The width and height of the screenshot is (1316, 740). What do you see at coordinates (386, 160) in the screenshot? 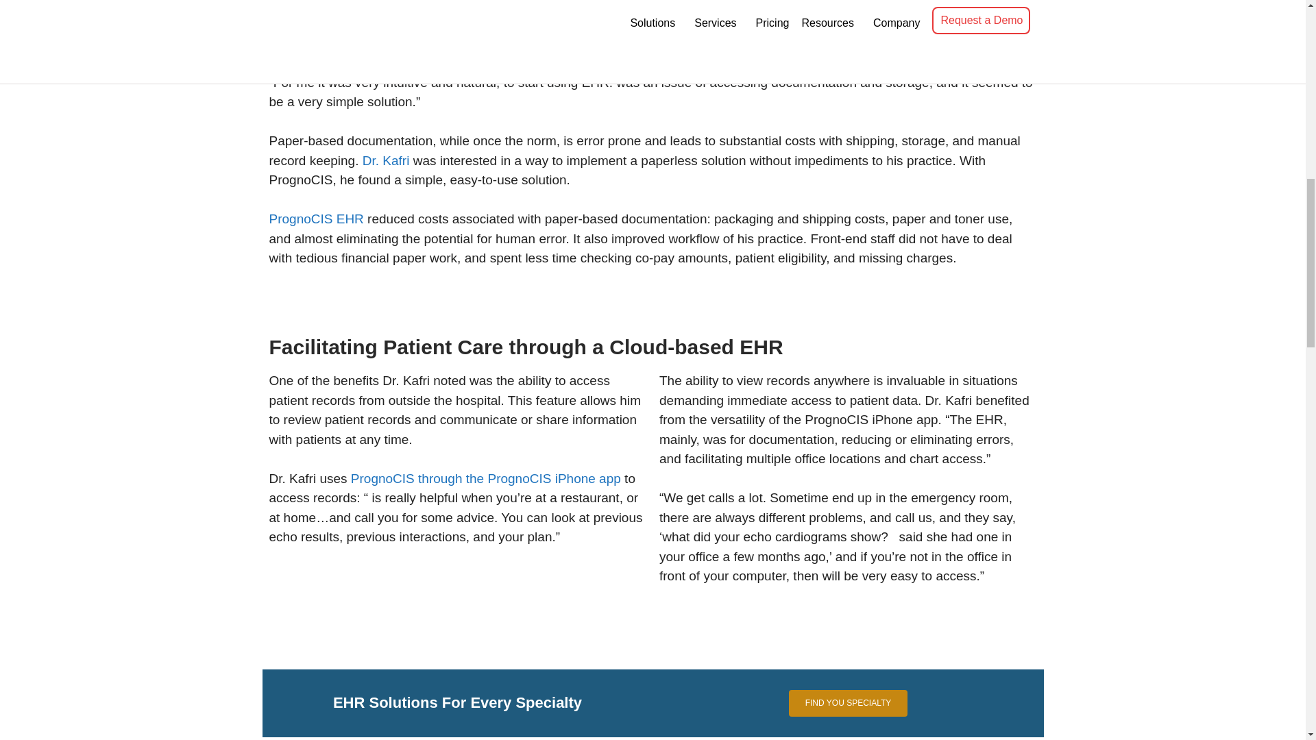
I see `Dr. Kafri` at bounding box center [386, 160].